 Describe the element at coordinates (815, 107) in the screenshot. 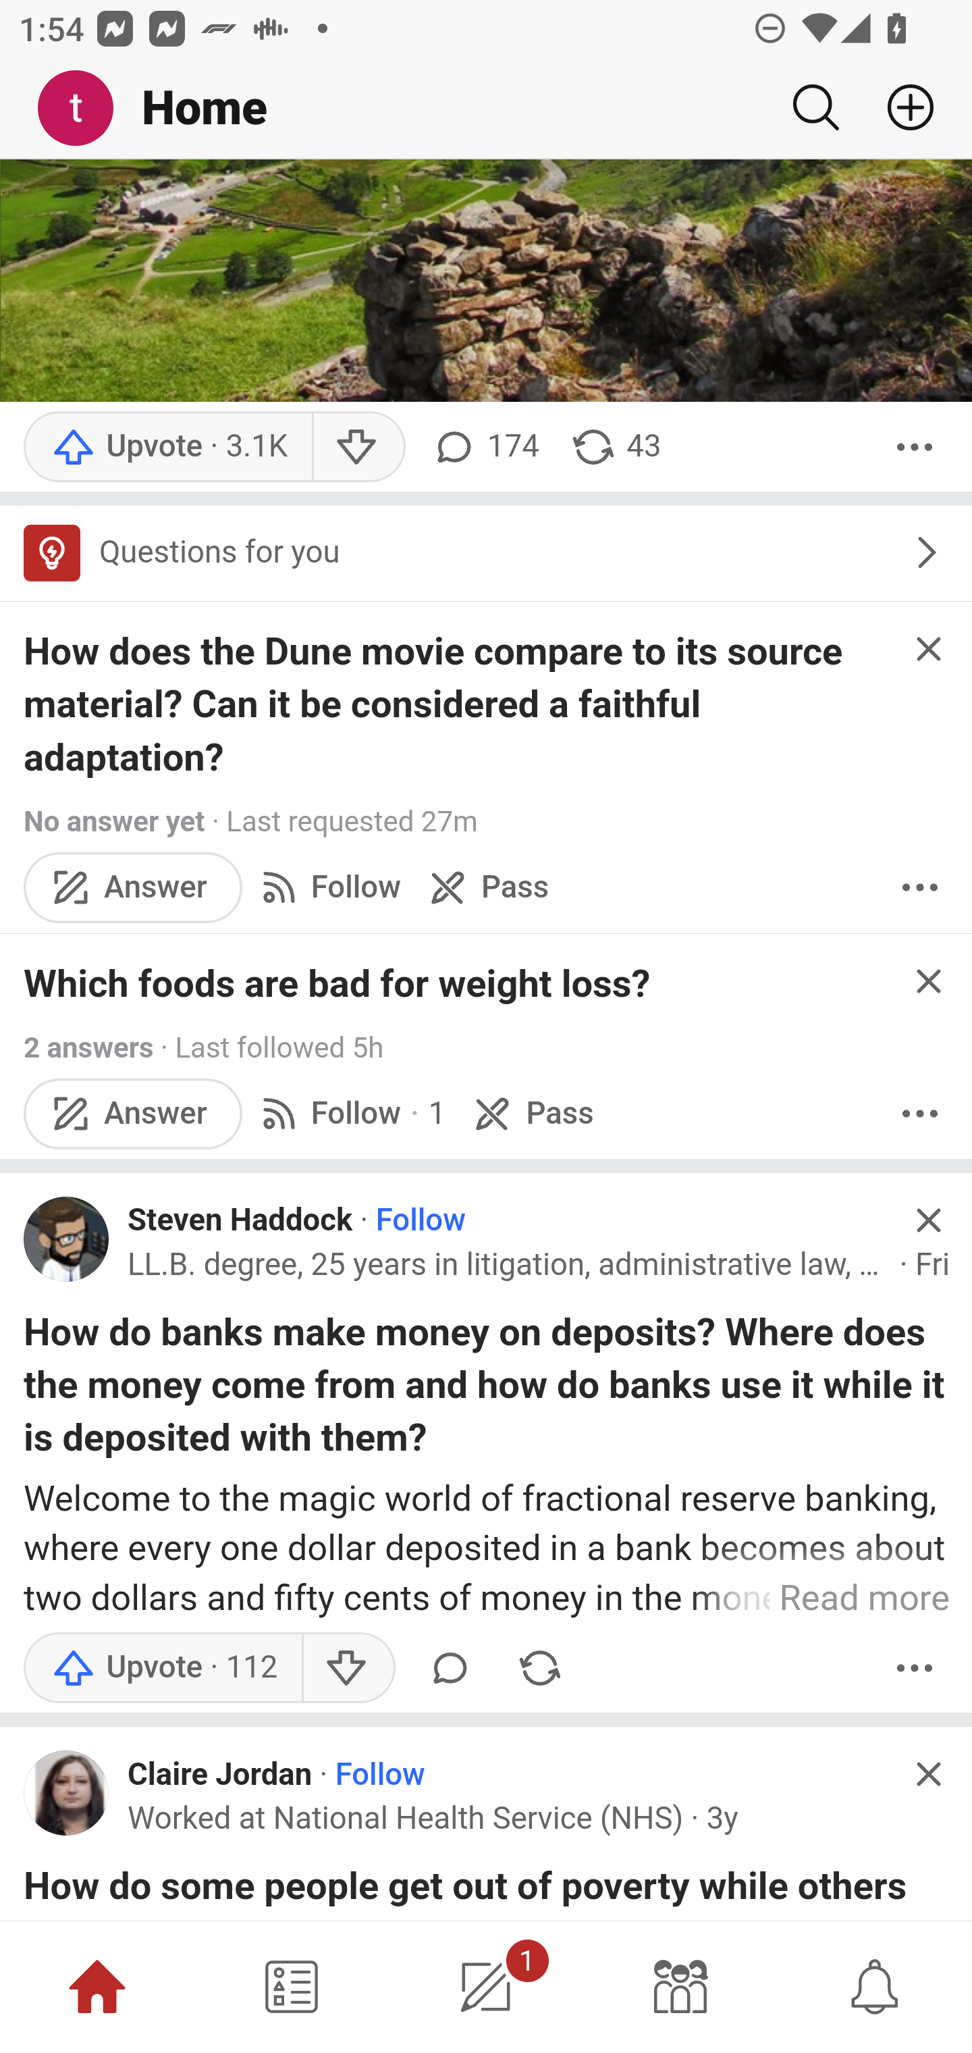

I see `Search` at that location.